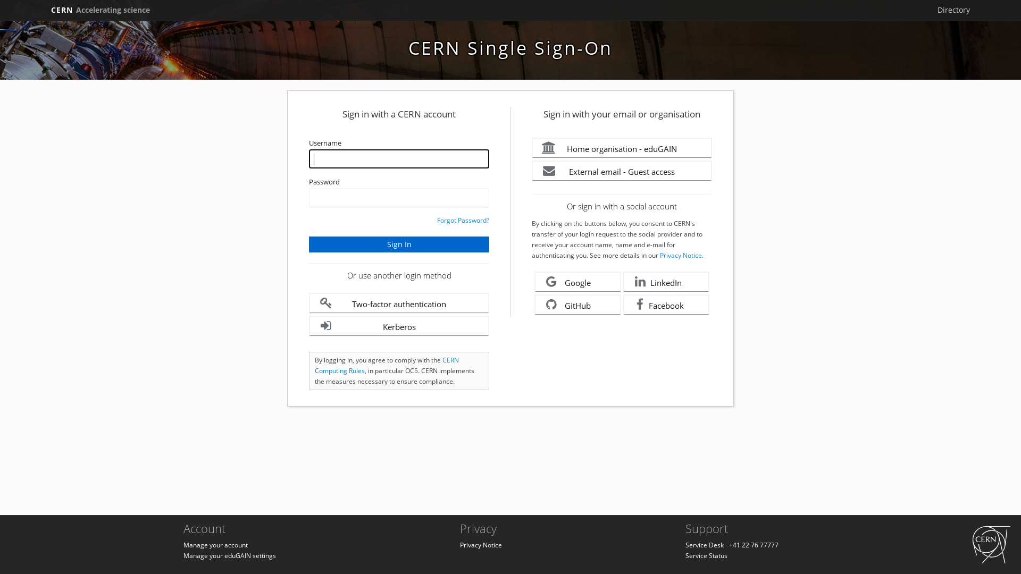  I want to click on LinkedIn, so click(667, 282).